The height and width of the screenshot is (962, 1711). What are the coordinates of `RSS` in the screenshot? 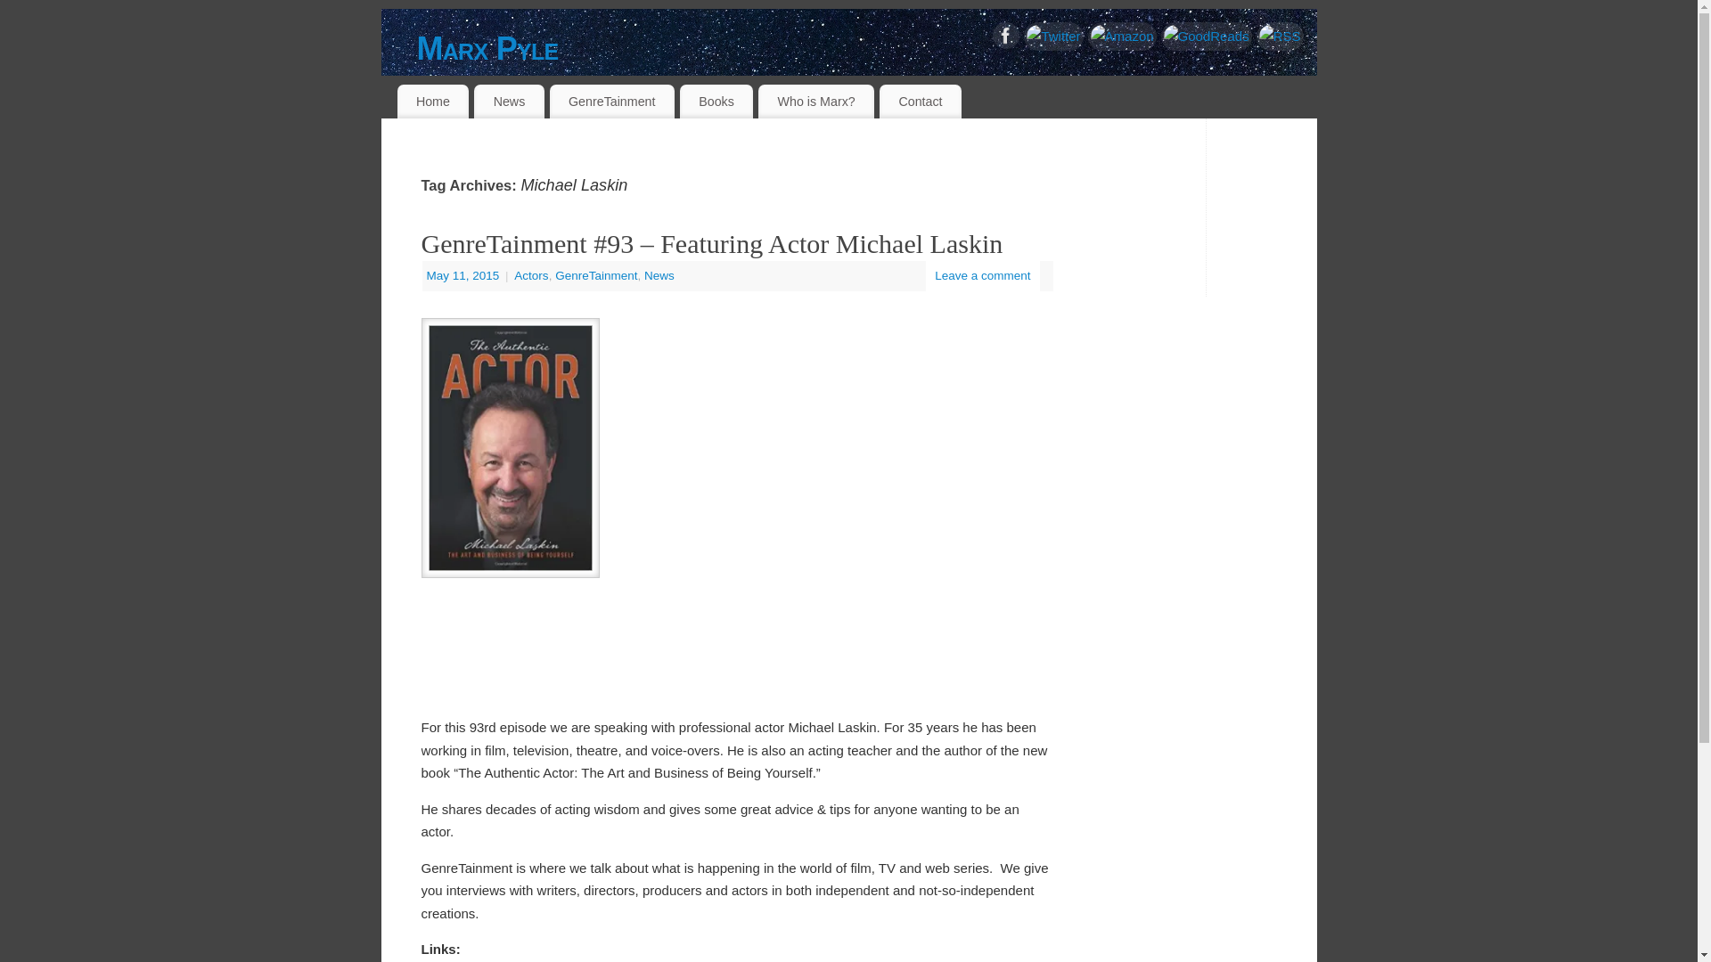 It's located at (1280, 36).